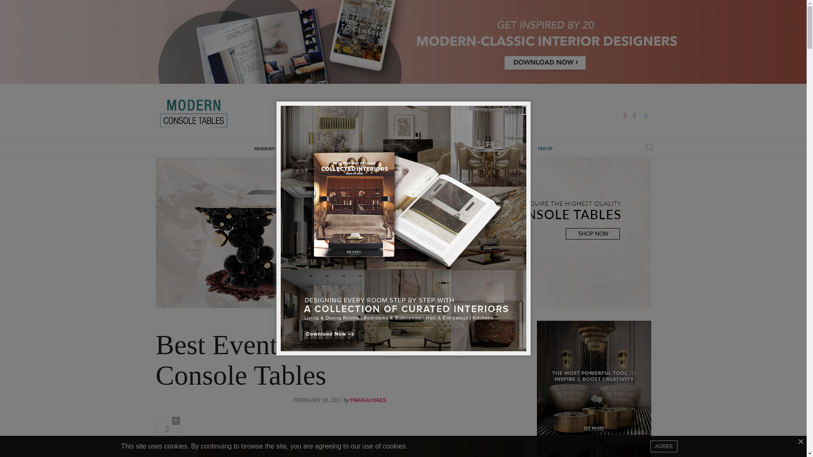 The width and height of the screenshot is (813, 457). What do you see at coordinates (167, 450) in the screenshot?
I see `0` at bounding box center [167, 450].